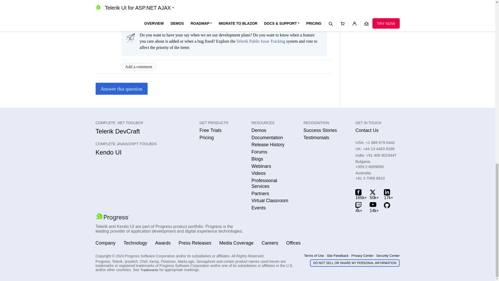  What do you see at coordinates (388, 207) in the screenshot?
I see `GitHub` at bounding box center [388, 207].